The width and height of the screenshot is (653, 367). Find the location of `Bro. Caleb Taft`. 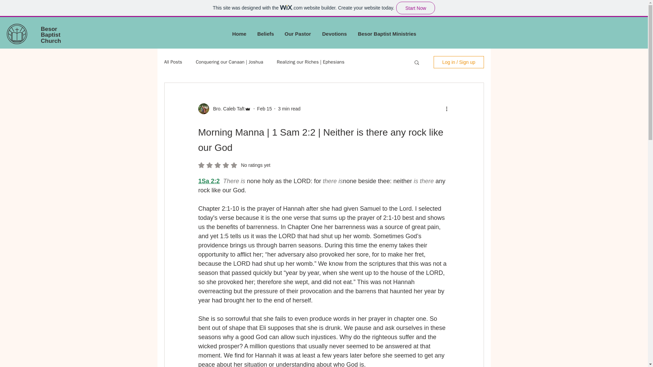

Bro. Caleb Taft is located at coordinates (227, 109).